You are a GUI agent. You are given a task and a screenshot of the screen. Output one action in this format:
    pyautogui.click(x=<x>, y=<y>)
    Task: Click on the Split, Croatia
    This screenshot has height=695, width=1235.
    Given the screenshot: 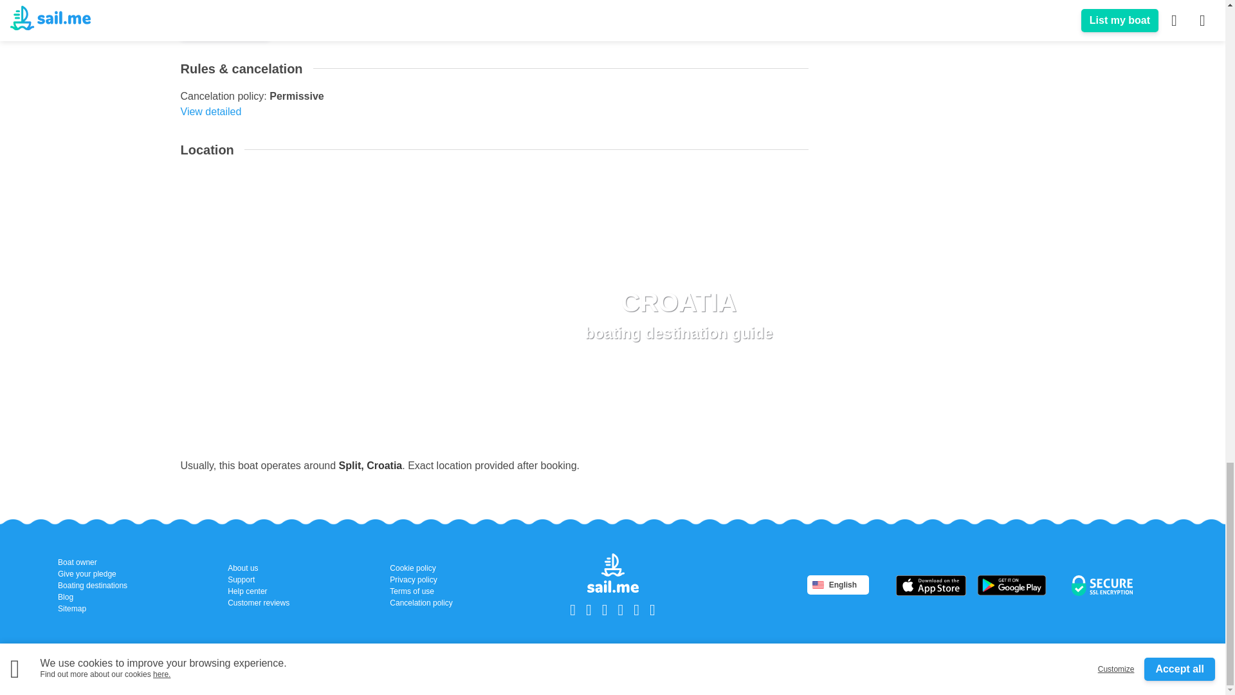 What is the action you would take?
    pyautogui.click(x=370, y=465)
    